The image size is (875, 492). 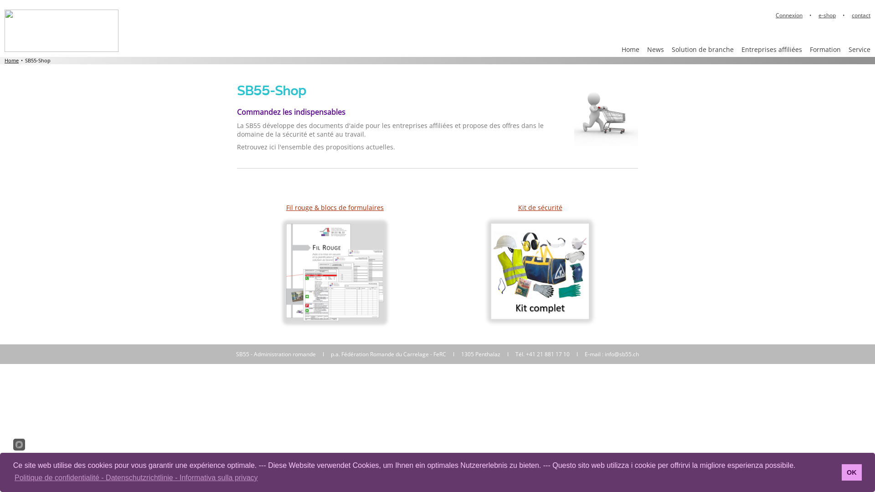 I want to click on contact, so click(x=861, y=15).